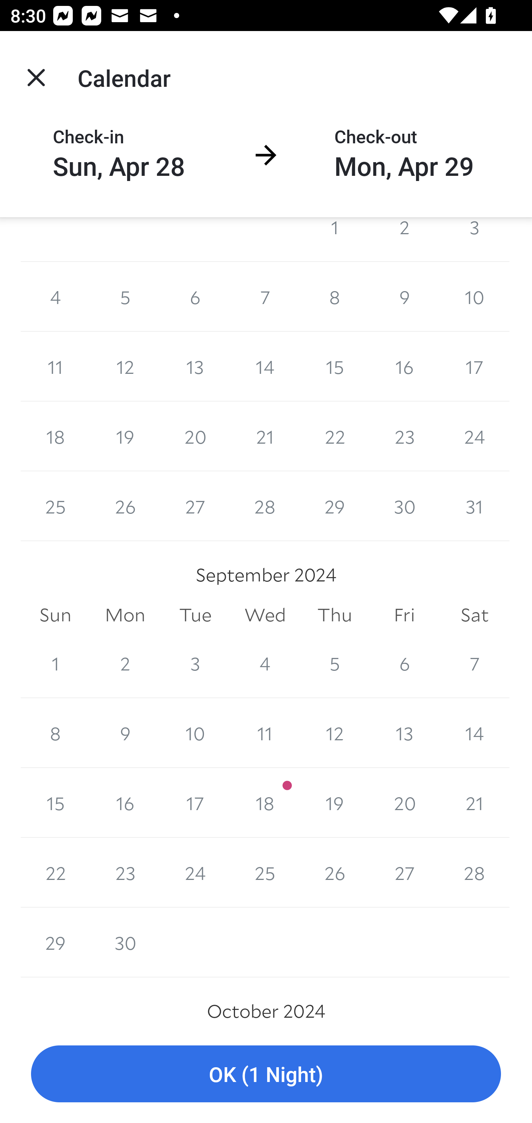 This screenshot has height=1123, width=532. What do you see at coordinates (335, 239) in the screenshot?
I see `1 1 August 2024` at bounding box center [335, 239].